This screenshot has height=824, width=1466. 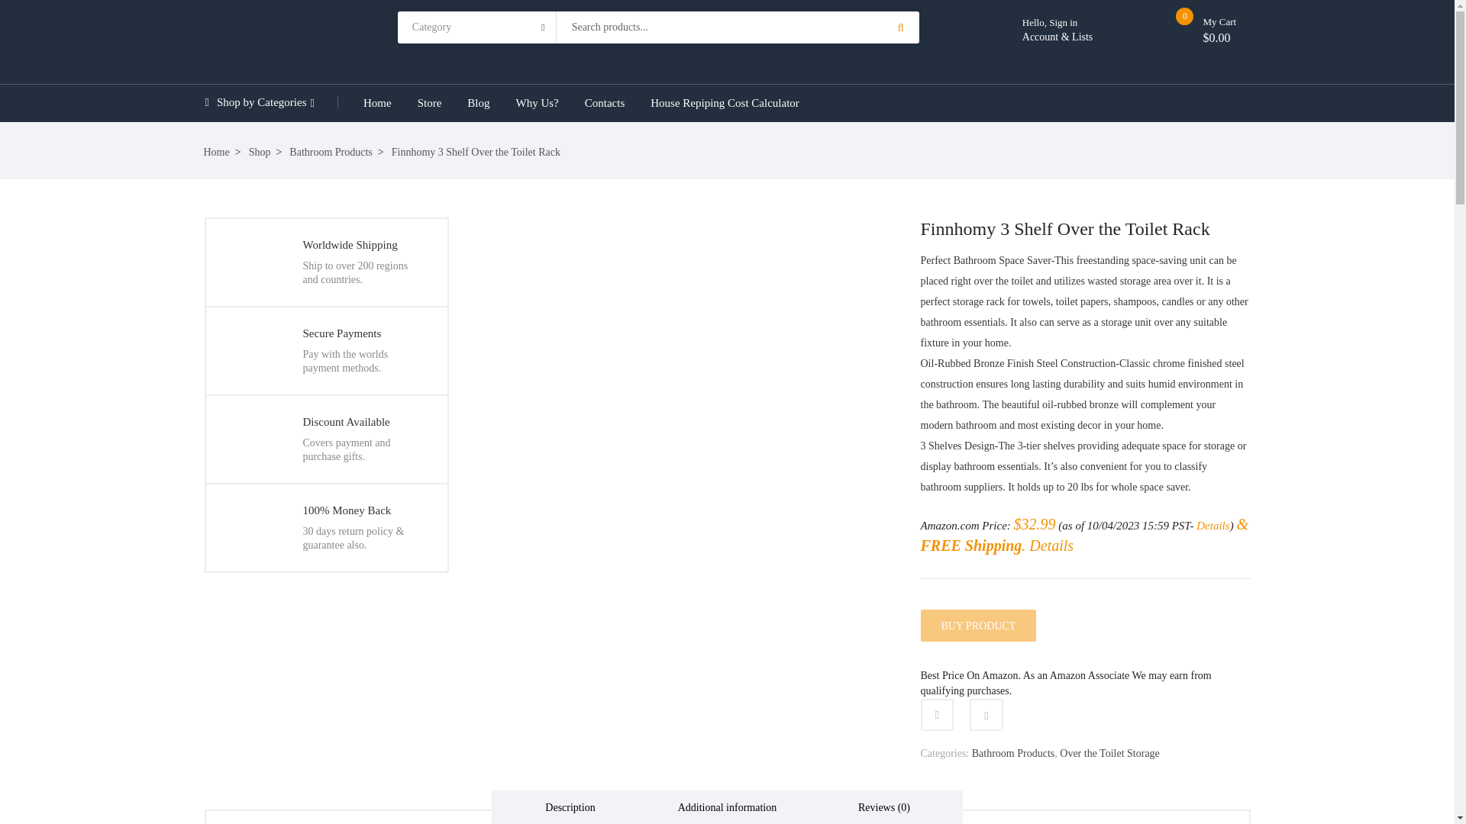 What do you see at coordinates (725, 102) in the screenshot?
I see `House Repiping Cost Calculator` at bounding box center [725, 102].